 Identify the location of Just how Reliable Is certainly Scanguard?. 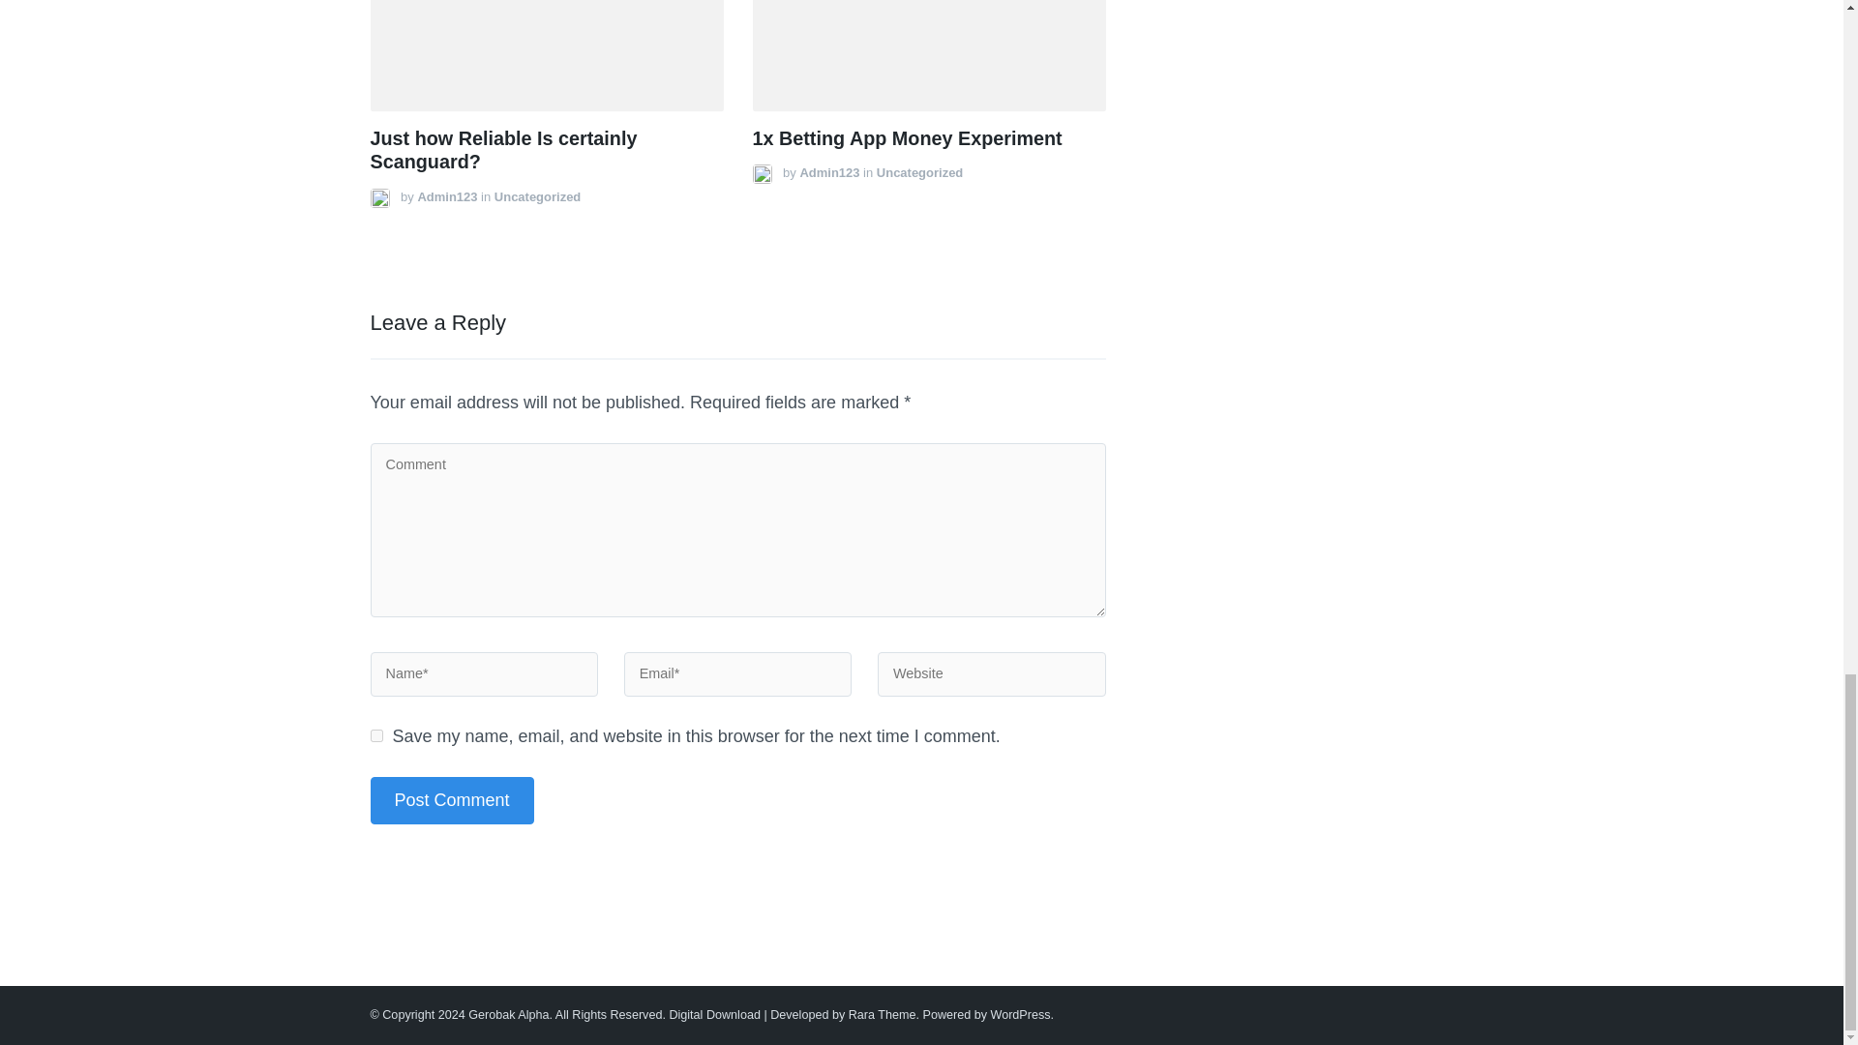
(503, 150).